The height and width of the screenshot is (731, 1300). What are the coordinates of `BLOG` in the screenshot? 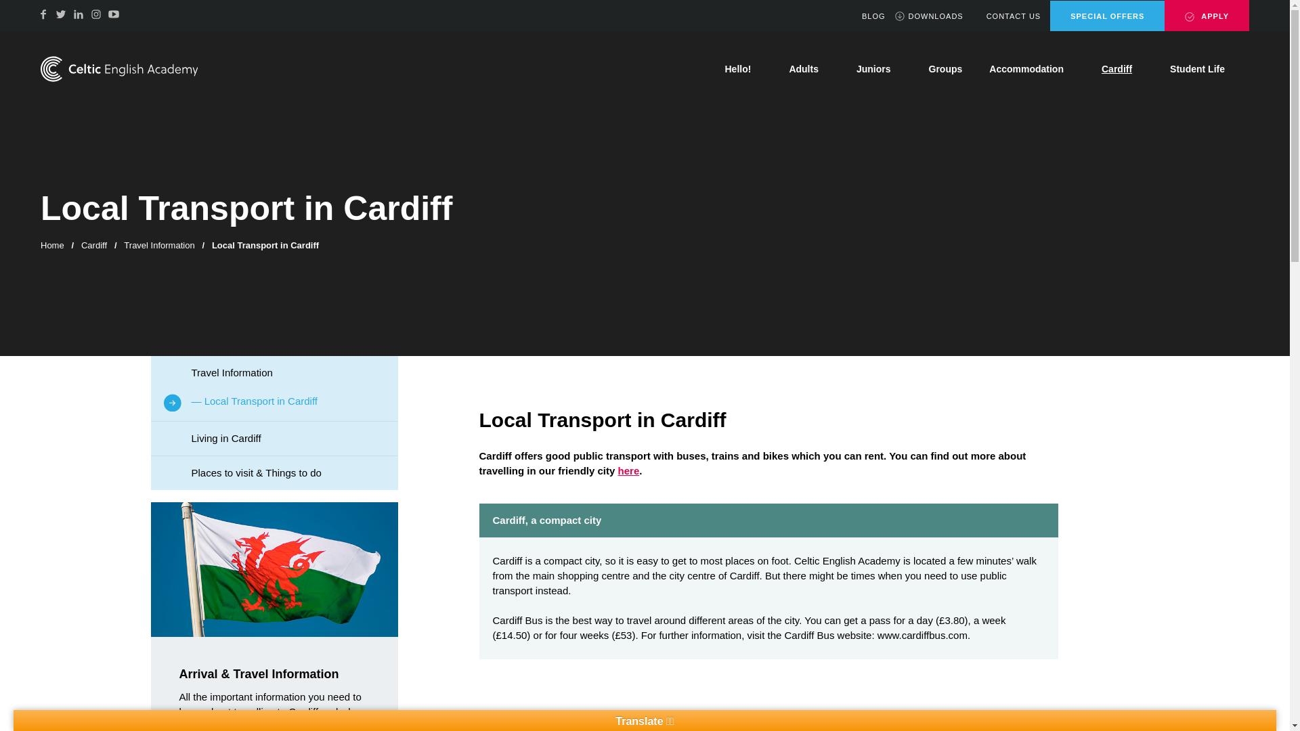 It's located at (867, 16).